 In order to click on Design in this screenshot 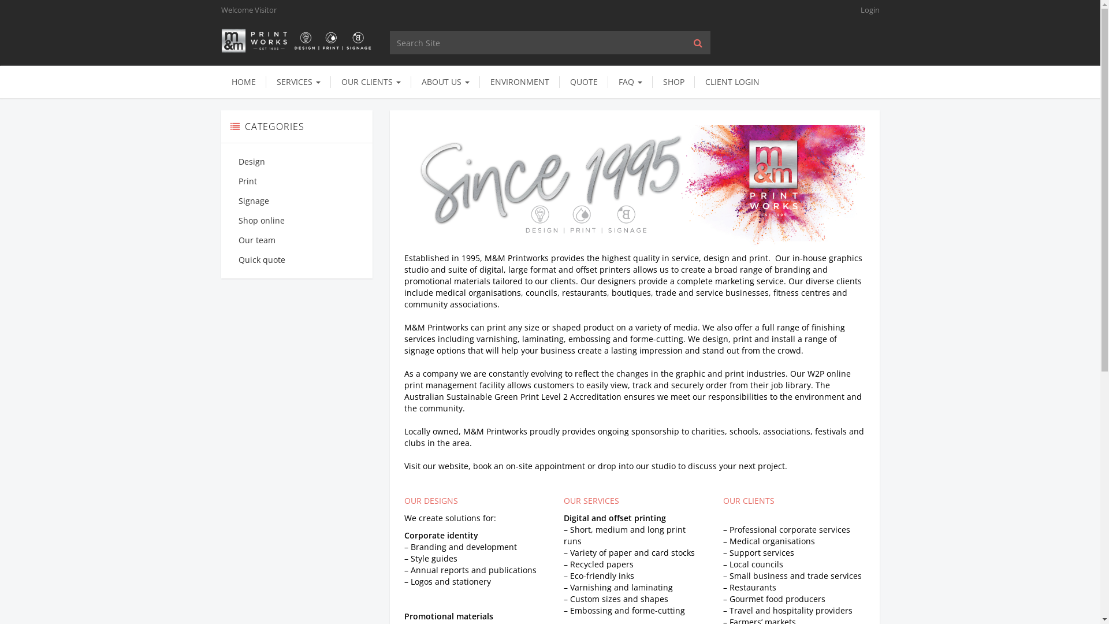, I will do `click(297, 162)`.